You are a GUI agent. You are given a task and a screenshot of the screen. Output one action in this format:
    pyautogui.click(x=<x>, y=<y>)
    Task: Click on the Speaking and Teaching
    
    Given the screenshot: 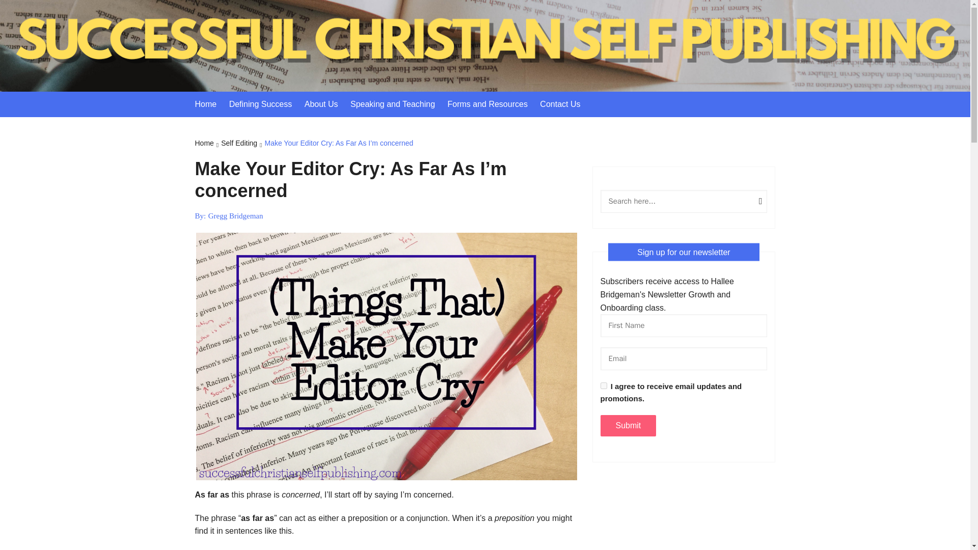 What is the action you would take?
    pyautogui.click(x=397, y=104)
    